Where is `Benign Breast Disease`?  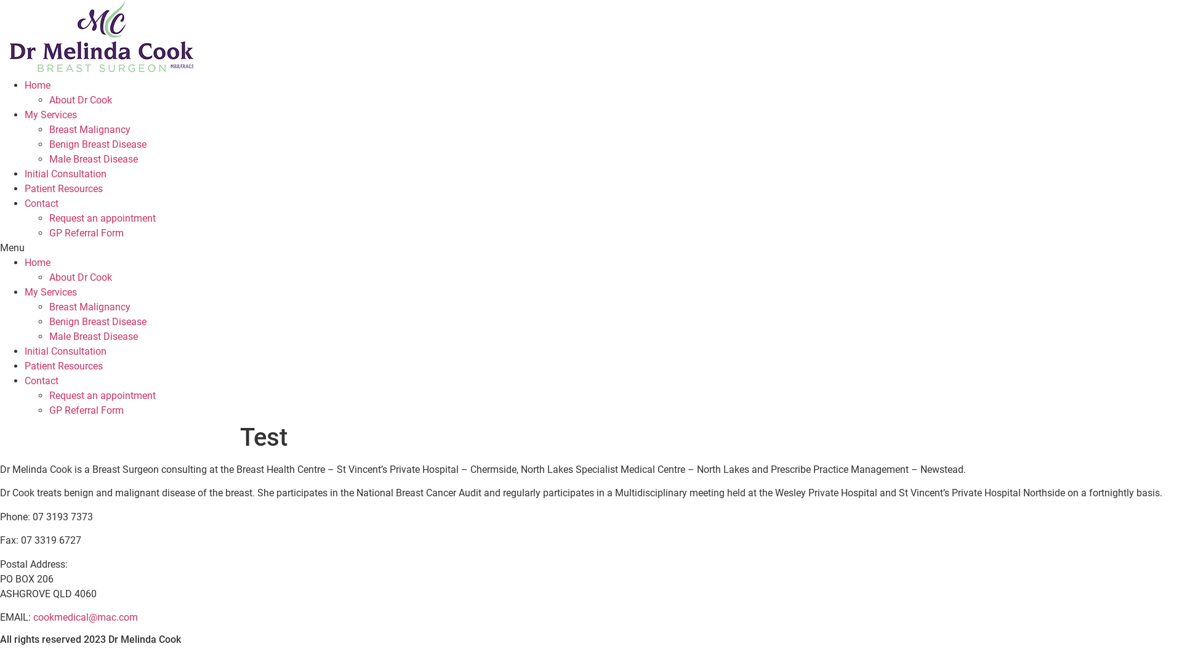
Benign Breast Disease is located at coordinates (98, 321).